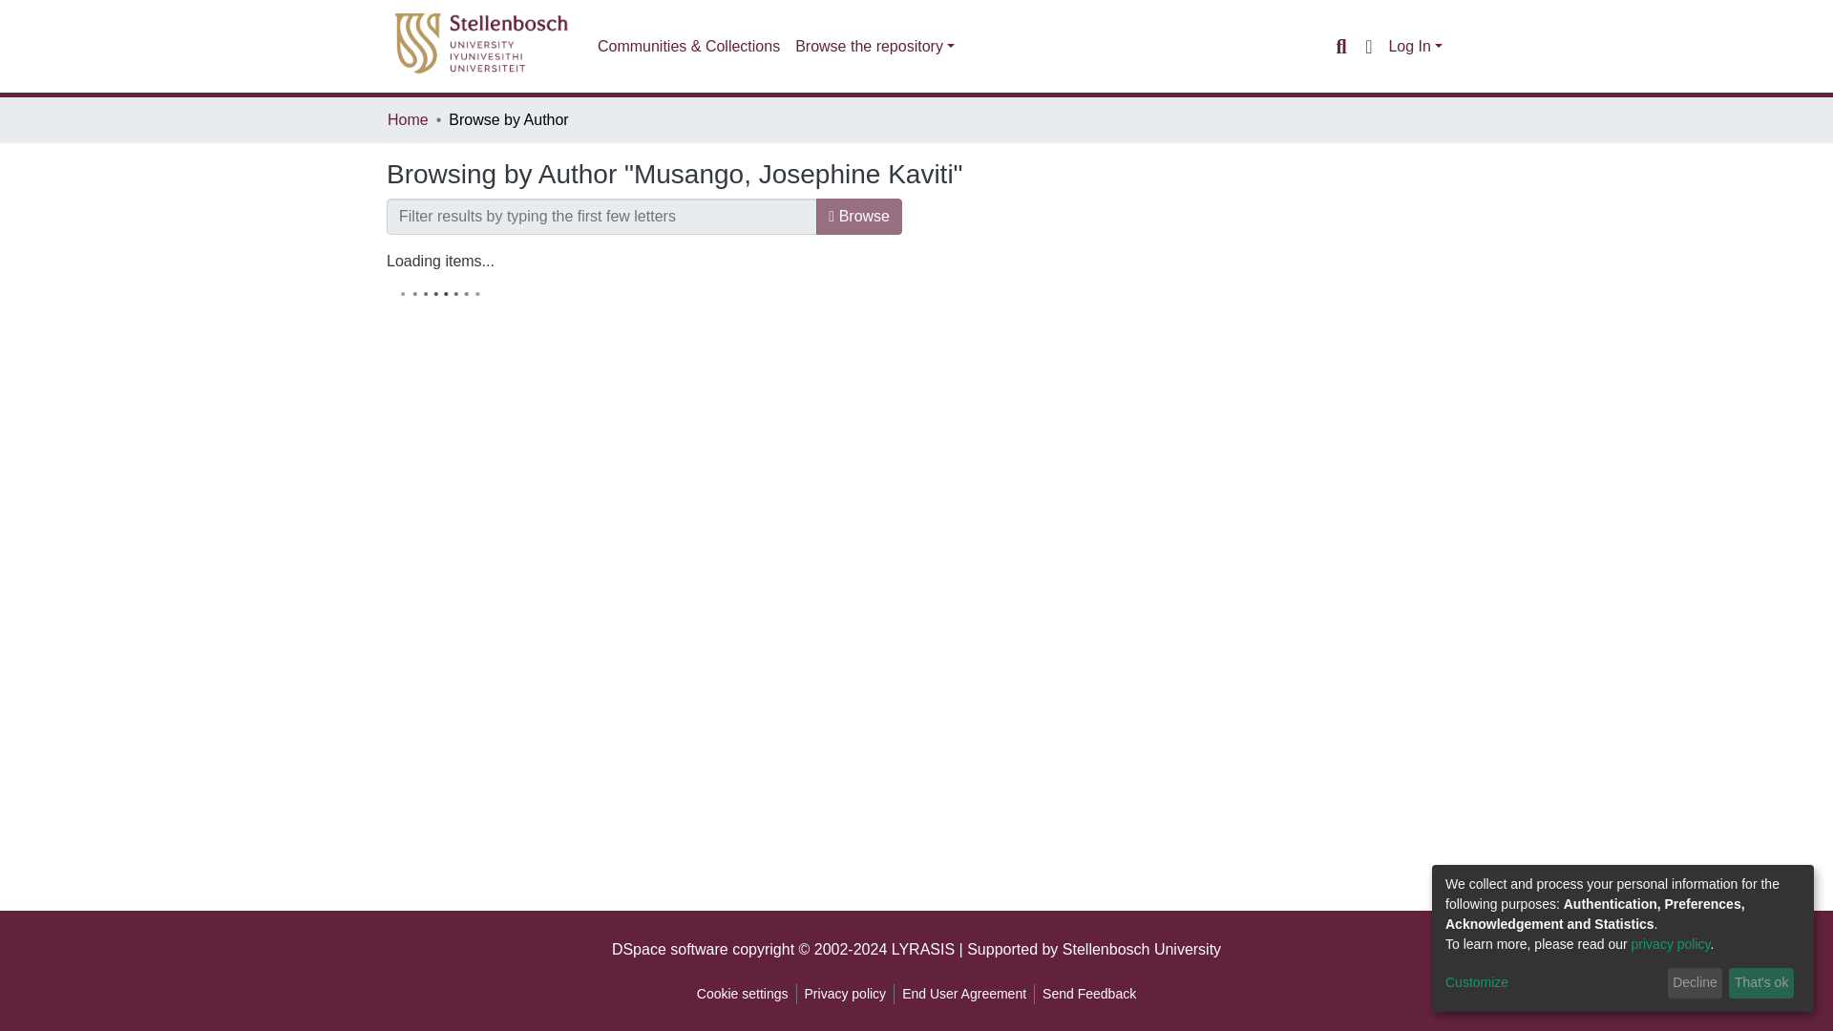 The height and width of the screenshot is (1031, 1833). What do you see at coordinates (1340, 46) in the screenshot?
I see `Search` at bounding box center [1340, 46].